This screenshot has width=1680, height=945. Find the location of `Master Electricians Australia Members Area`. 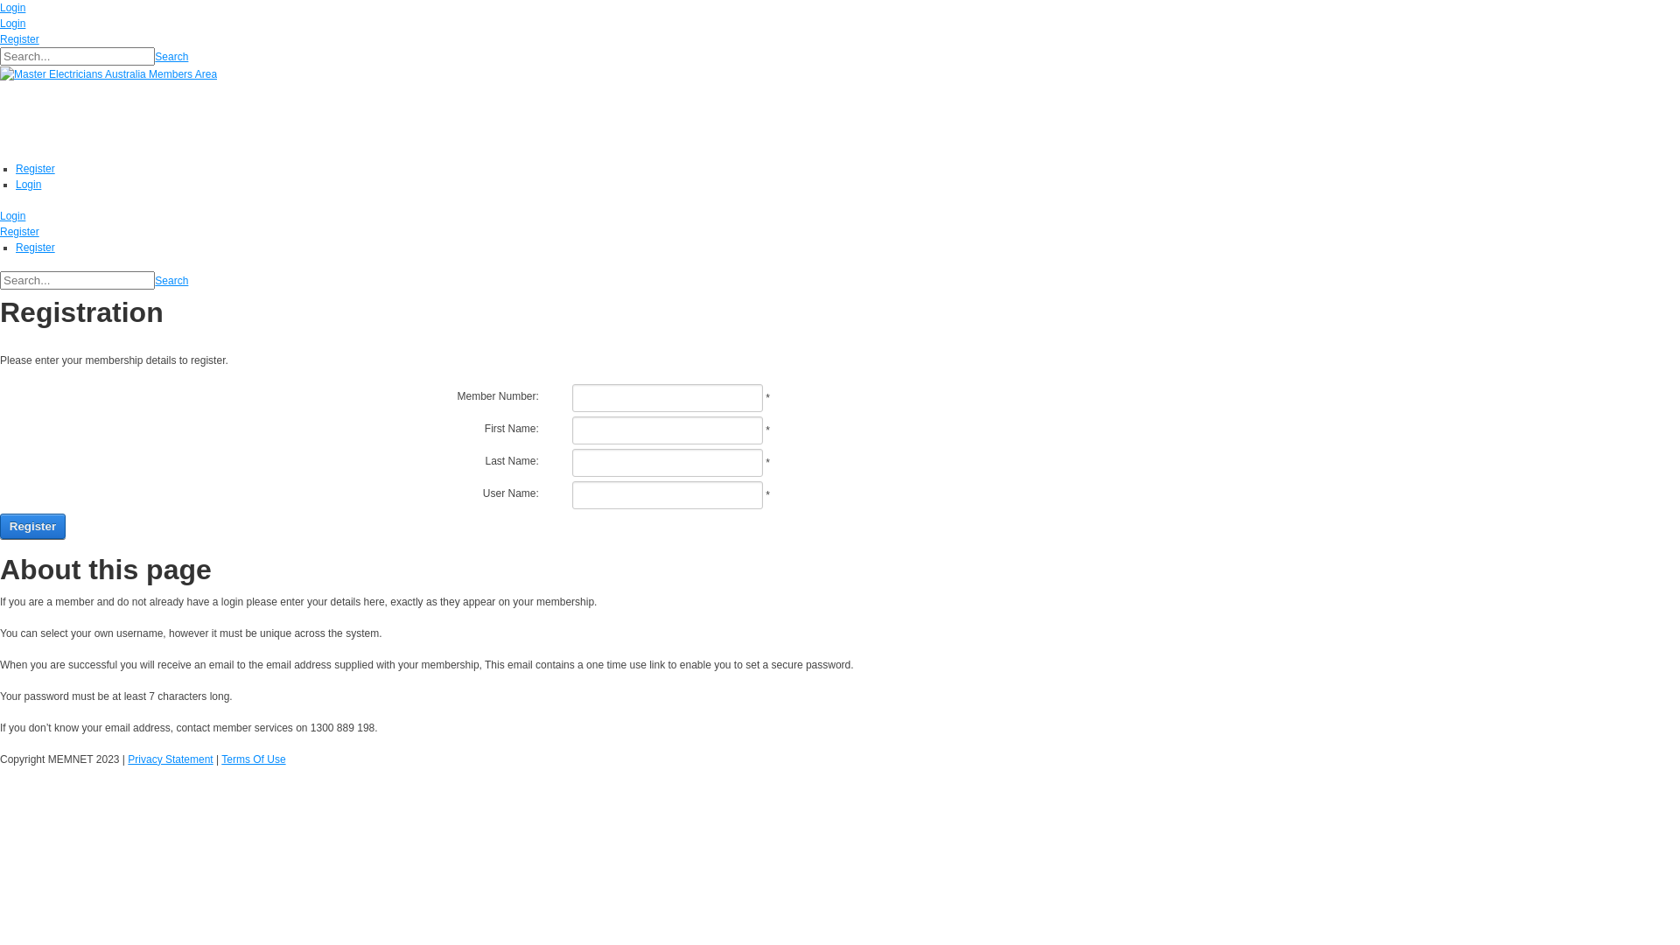

Master Electricians Australia Members Area is located at coordinates (108, 73).